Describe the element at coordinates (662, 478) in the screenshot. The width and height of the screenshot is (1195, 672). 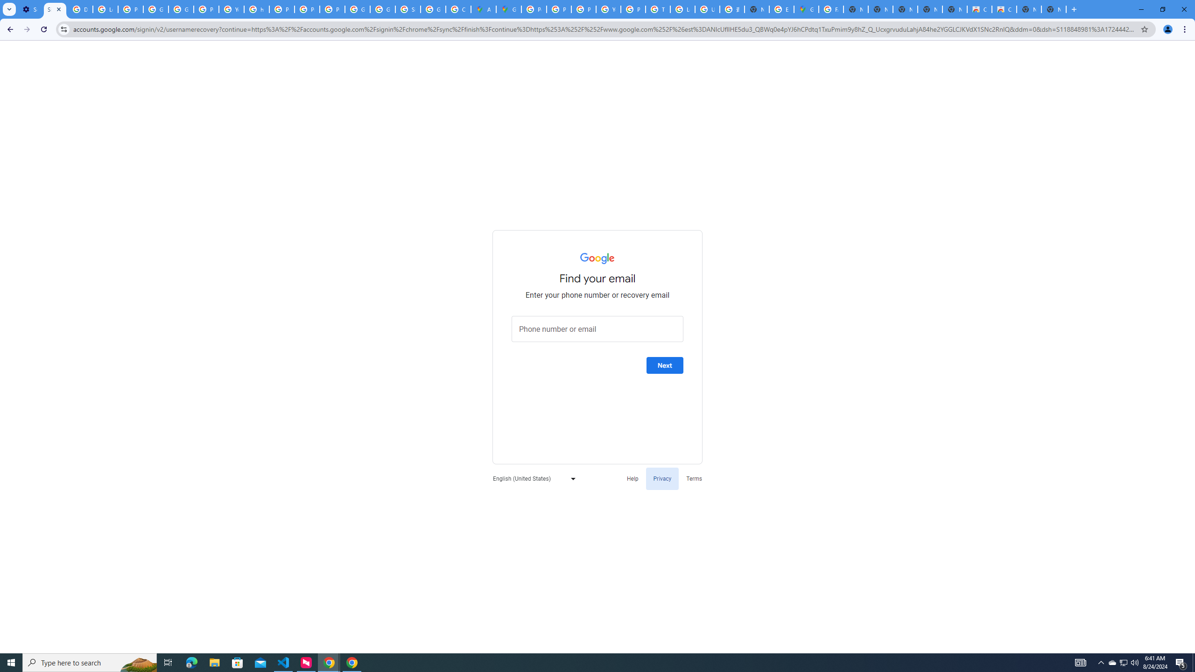
I see `Privacy` at that location.